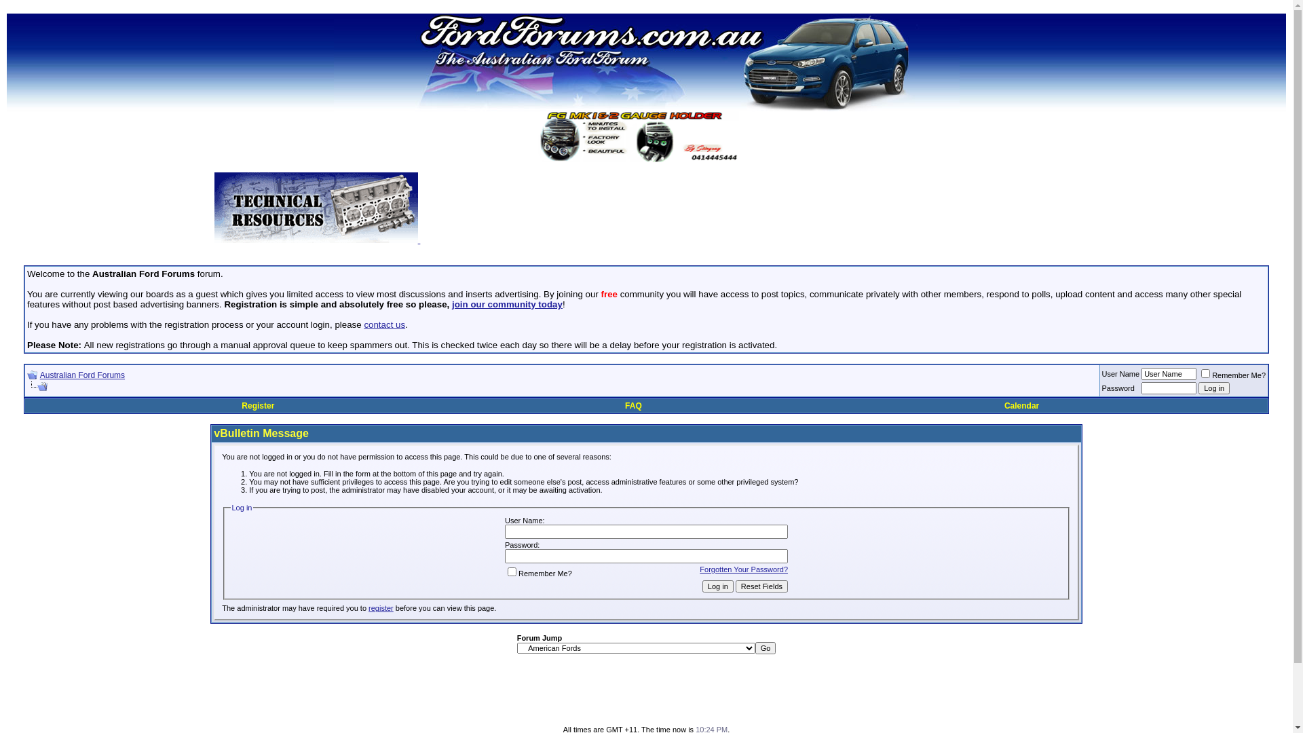 The width and height of the screenshot is (1303, 733). What do you see at coordinates (37, 387) in the screenshot?
I see `Reload this Page` at bounding box center [37, 387].